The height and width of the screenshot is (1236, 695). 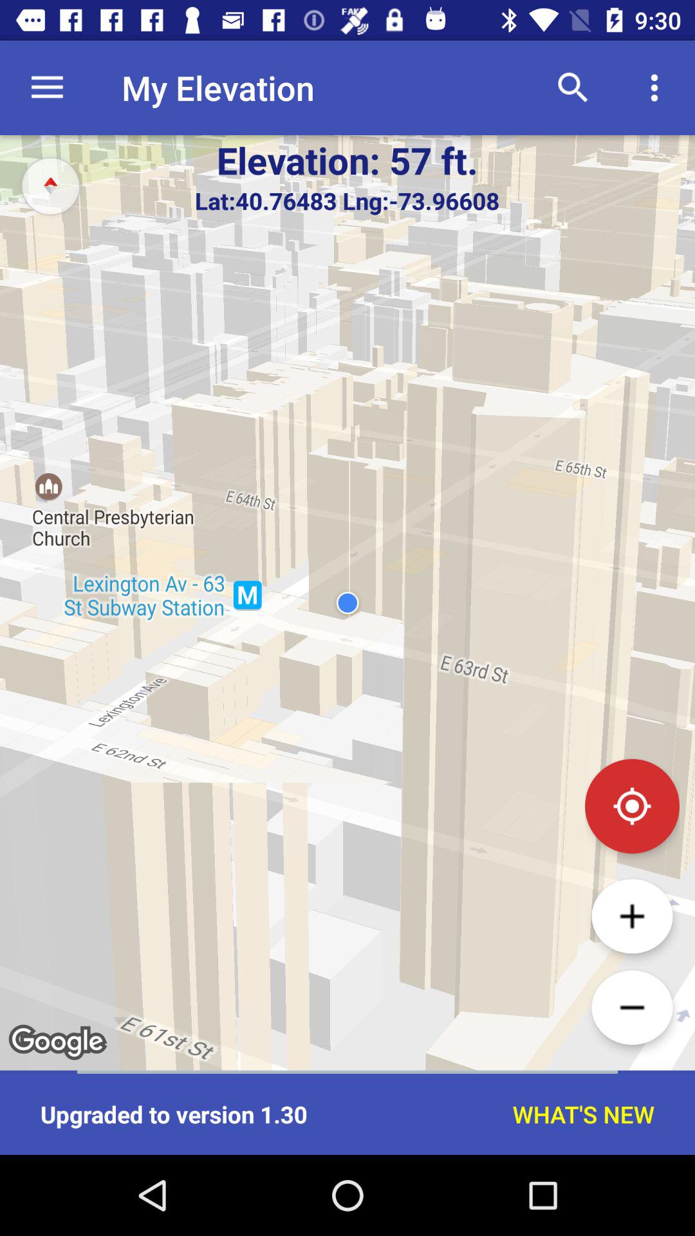 I want to click on click map location option, so click(x=632, y=806).